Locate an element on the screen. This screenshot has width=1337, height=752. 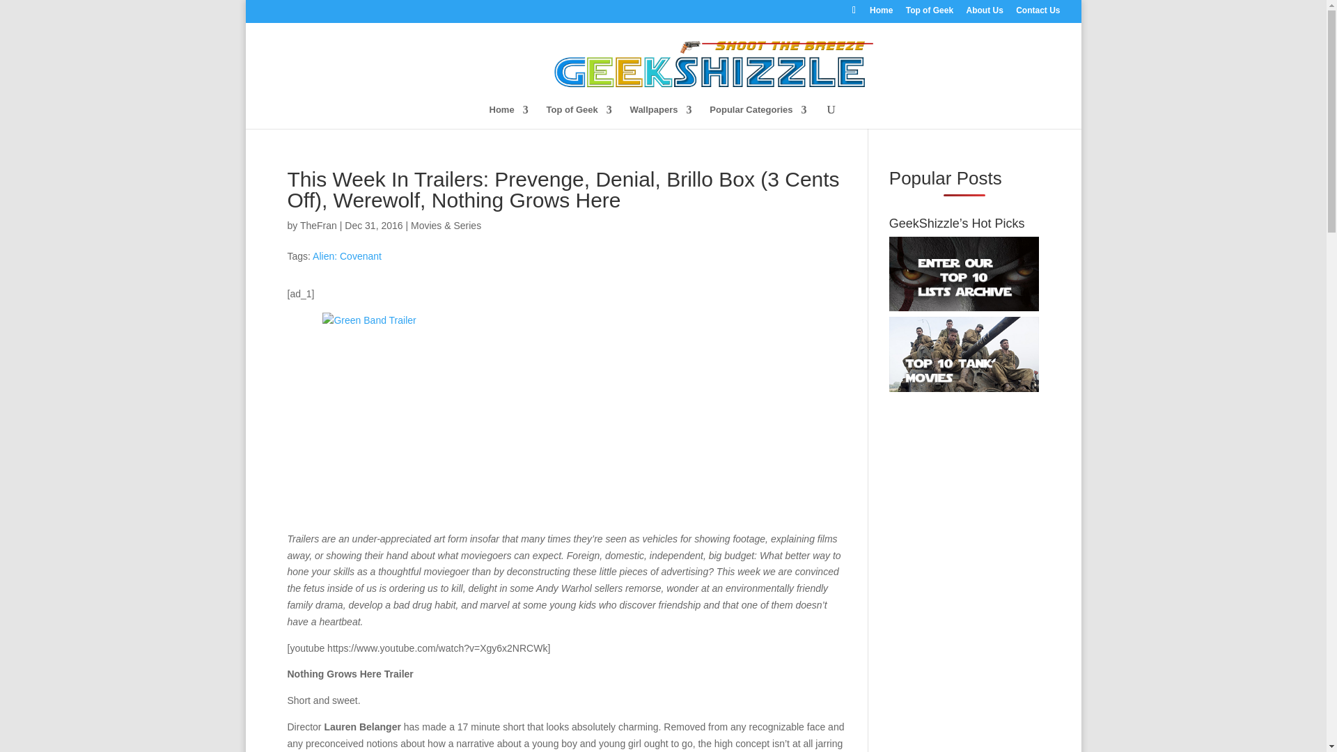
Top of Geek is located at coordinates (929, 13).